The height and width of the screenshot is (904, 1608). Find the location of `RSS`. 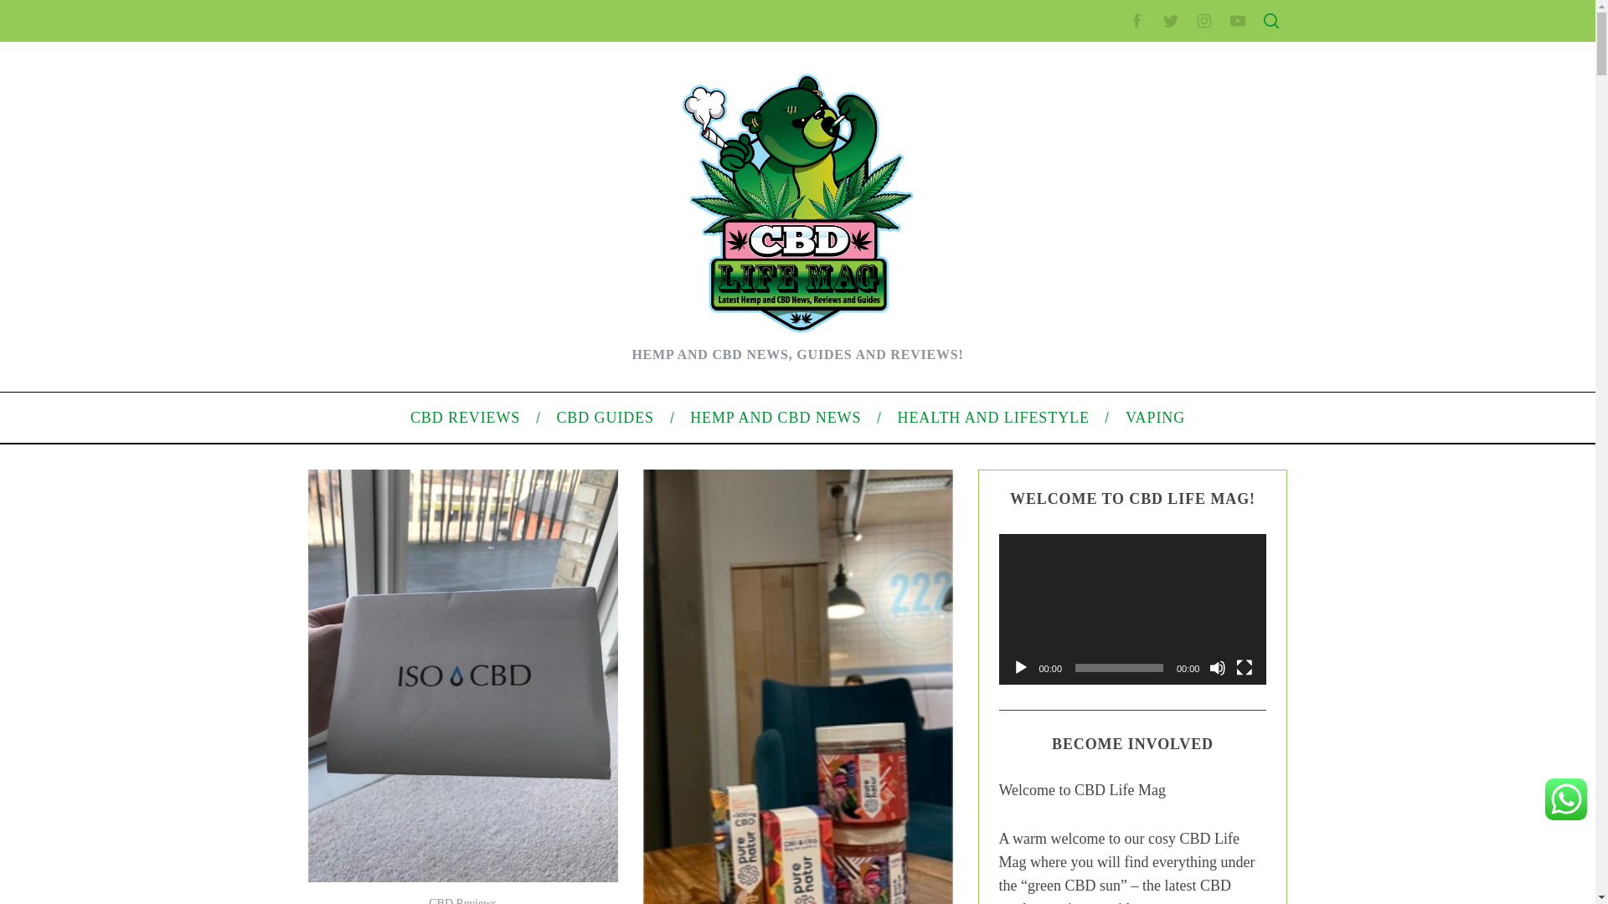

RSS is located at coordinates (1079, 676).